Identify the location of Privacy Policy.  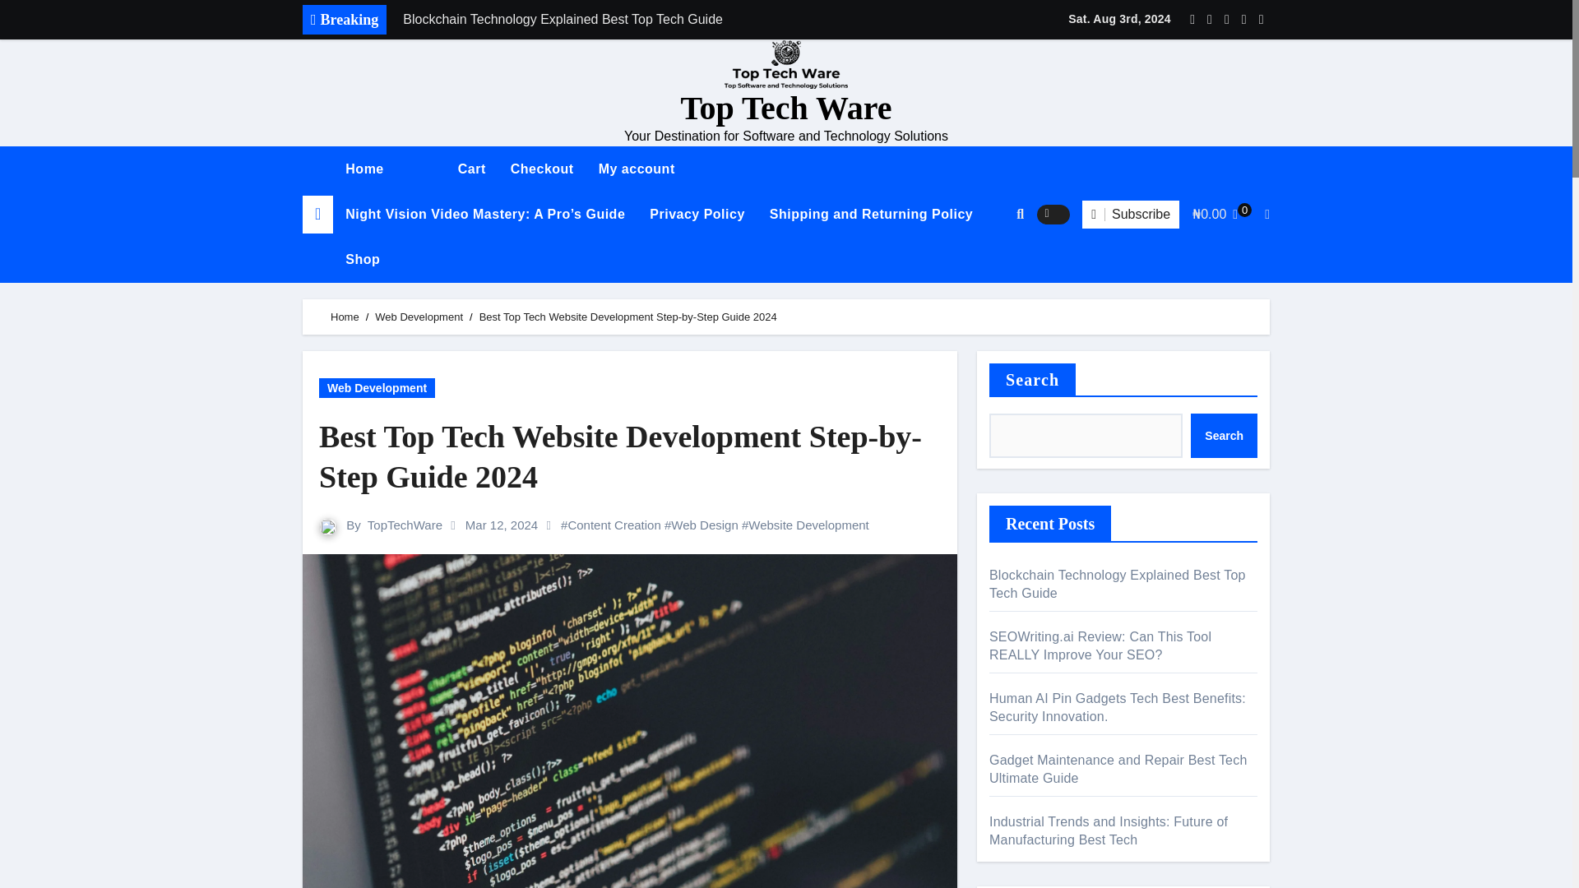
(697, 214).